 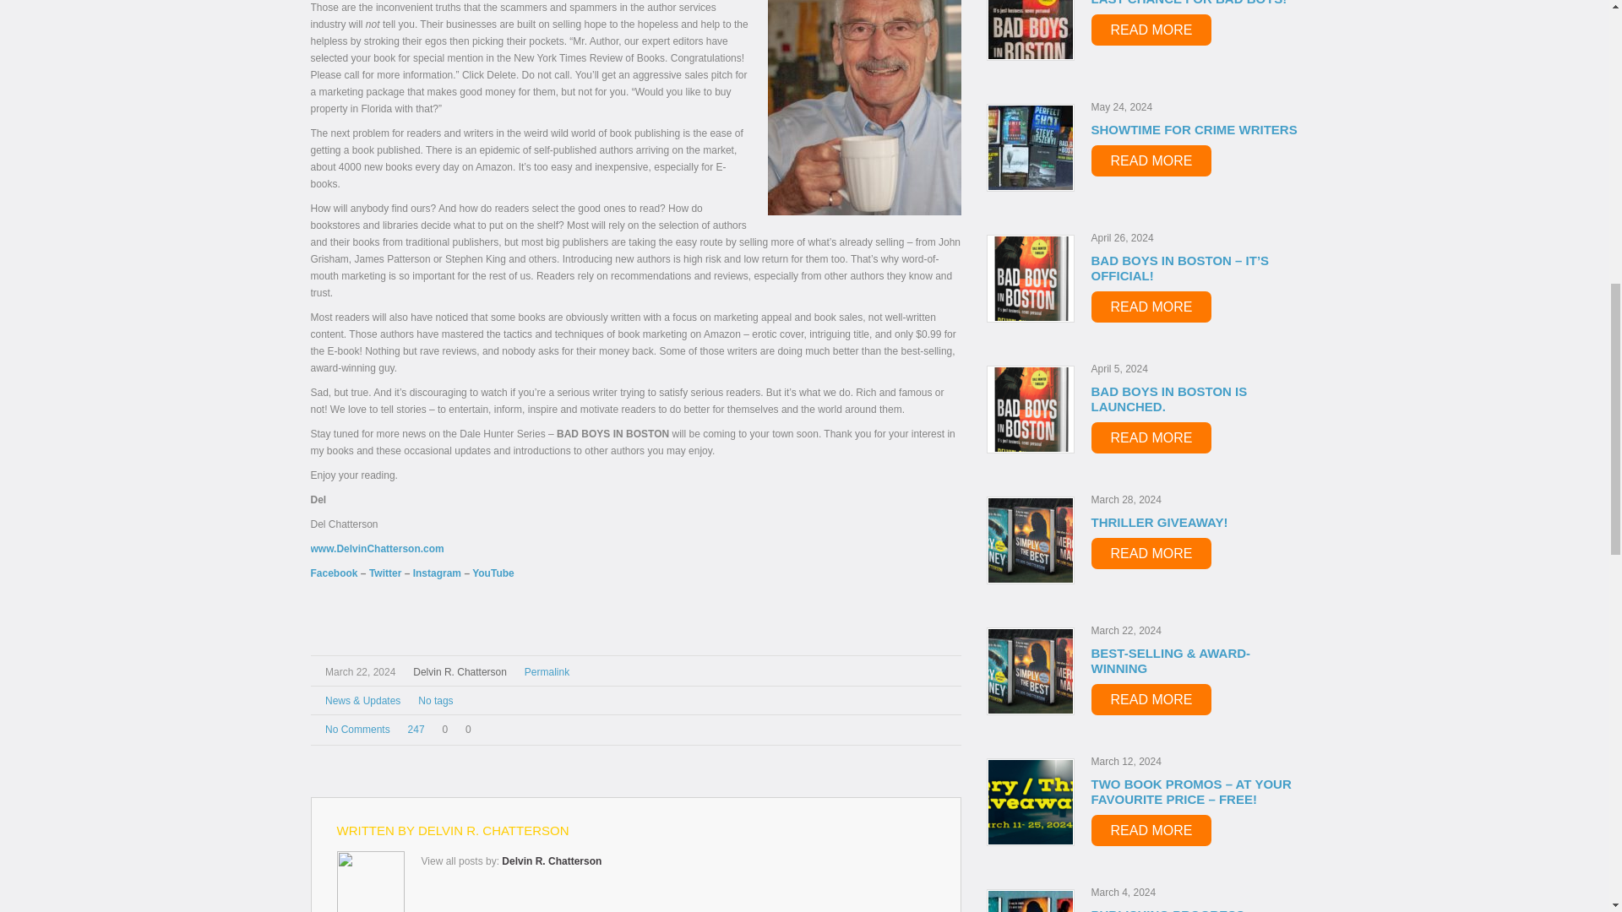 What do you see at coordinates (413, 729) in the screenshot?
I see `Number of view.` at bounding box center [413, 729].